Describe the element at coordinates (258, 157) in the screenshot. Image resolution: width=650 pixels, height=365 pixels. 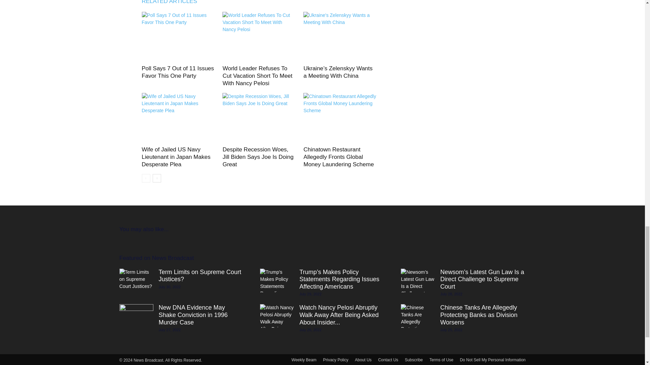
I see `Despite Recession Woes, Jill Biden Says Joe Is Doing Great` at that location.